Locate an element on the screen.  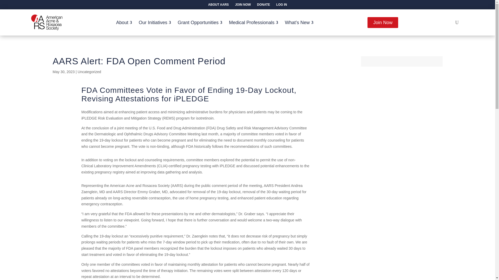
LOG IN is located at coordinates (281, 5).